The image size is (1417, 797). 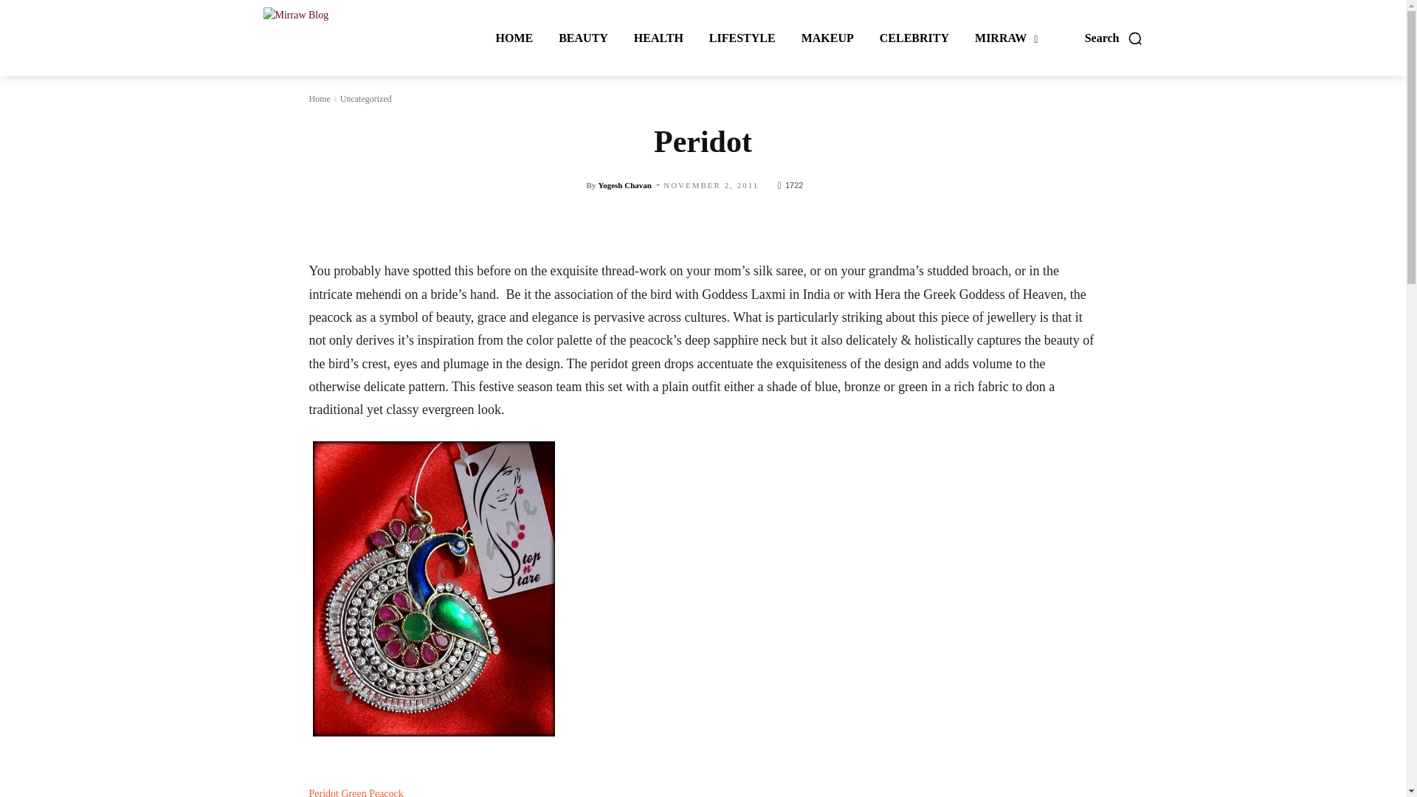 What do you see at coordinates (319, 99) in the screenshot?
I see `Home` at bounding box center [319, 99].